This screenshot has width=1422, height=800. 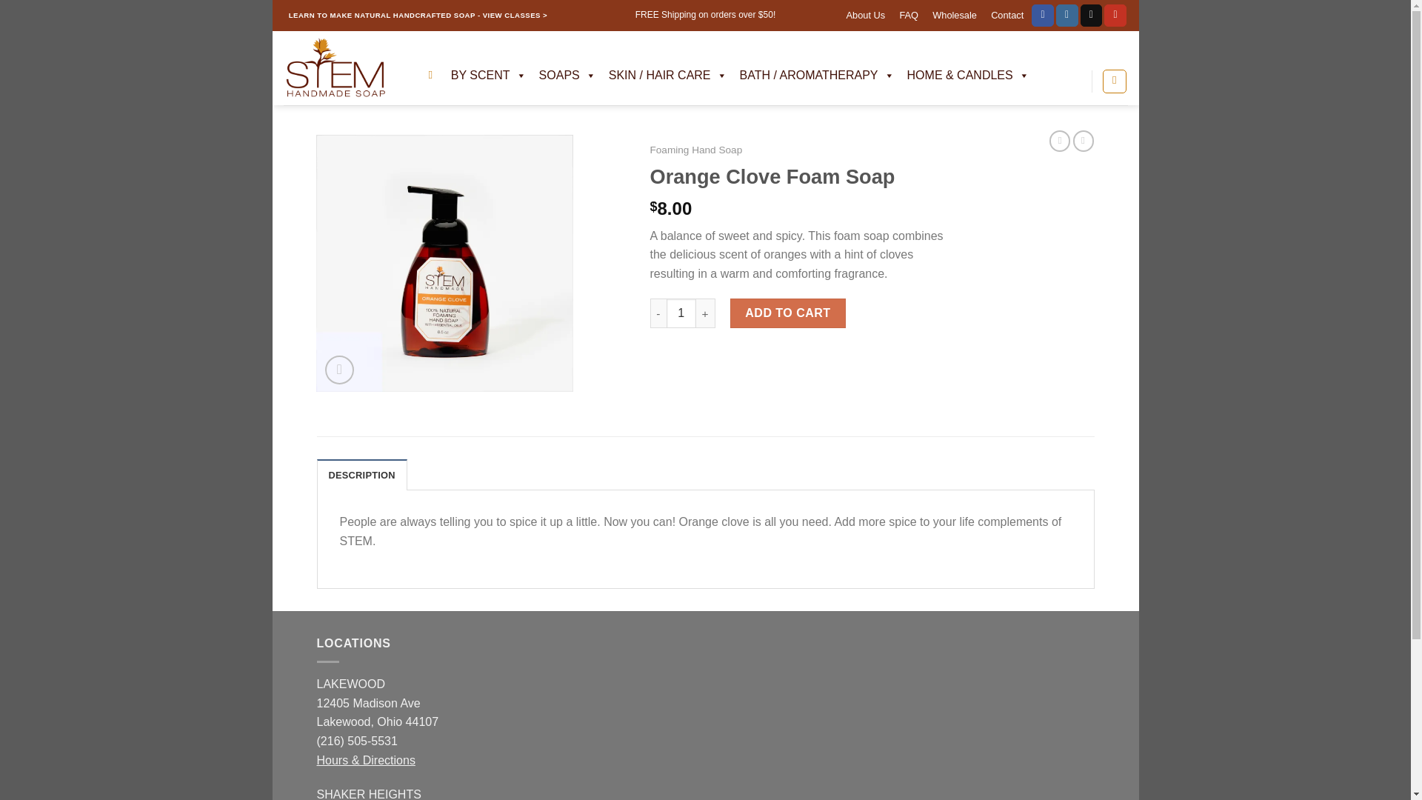 I want to click on STEM Soaps, so click(x=344, y=68).